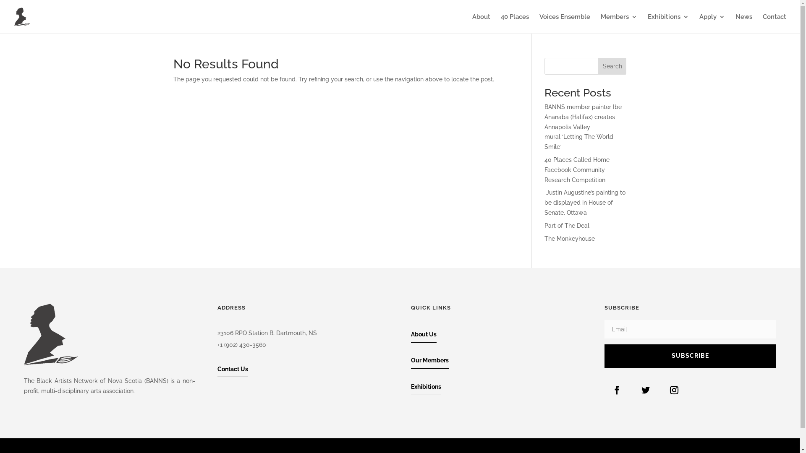 The height and width of the screenshot is (453, 806). What do you see at coordinates (619, 23) in the screenshot?
I see `Members` at bounding box center [619, 23].